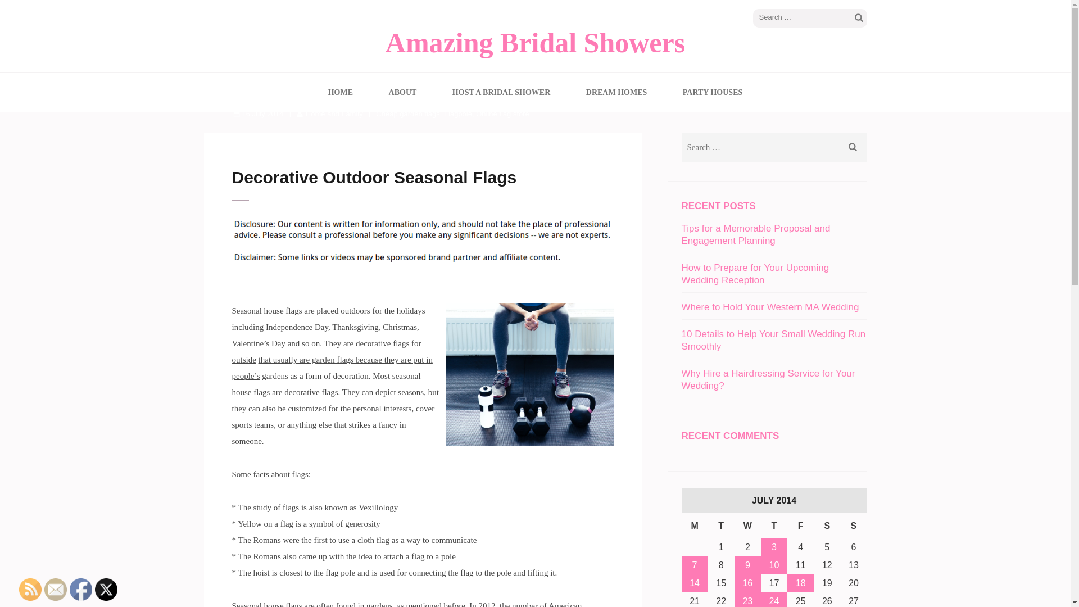  Describe the element at coordinates (827, 525) in the screenshot. I see `Saturday` at that location.